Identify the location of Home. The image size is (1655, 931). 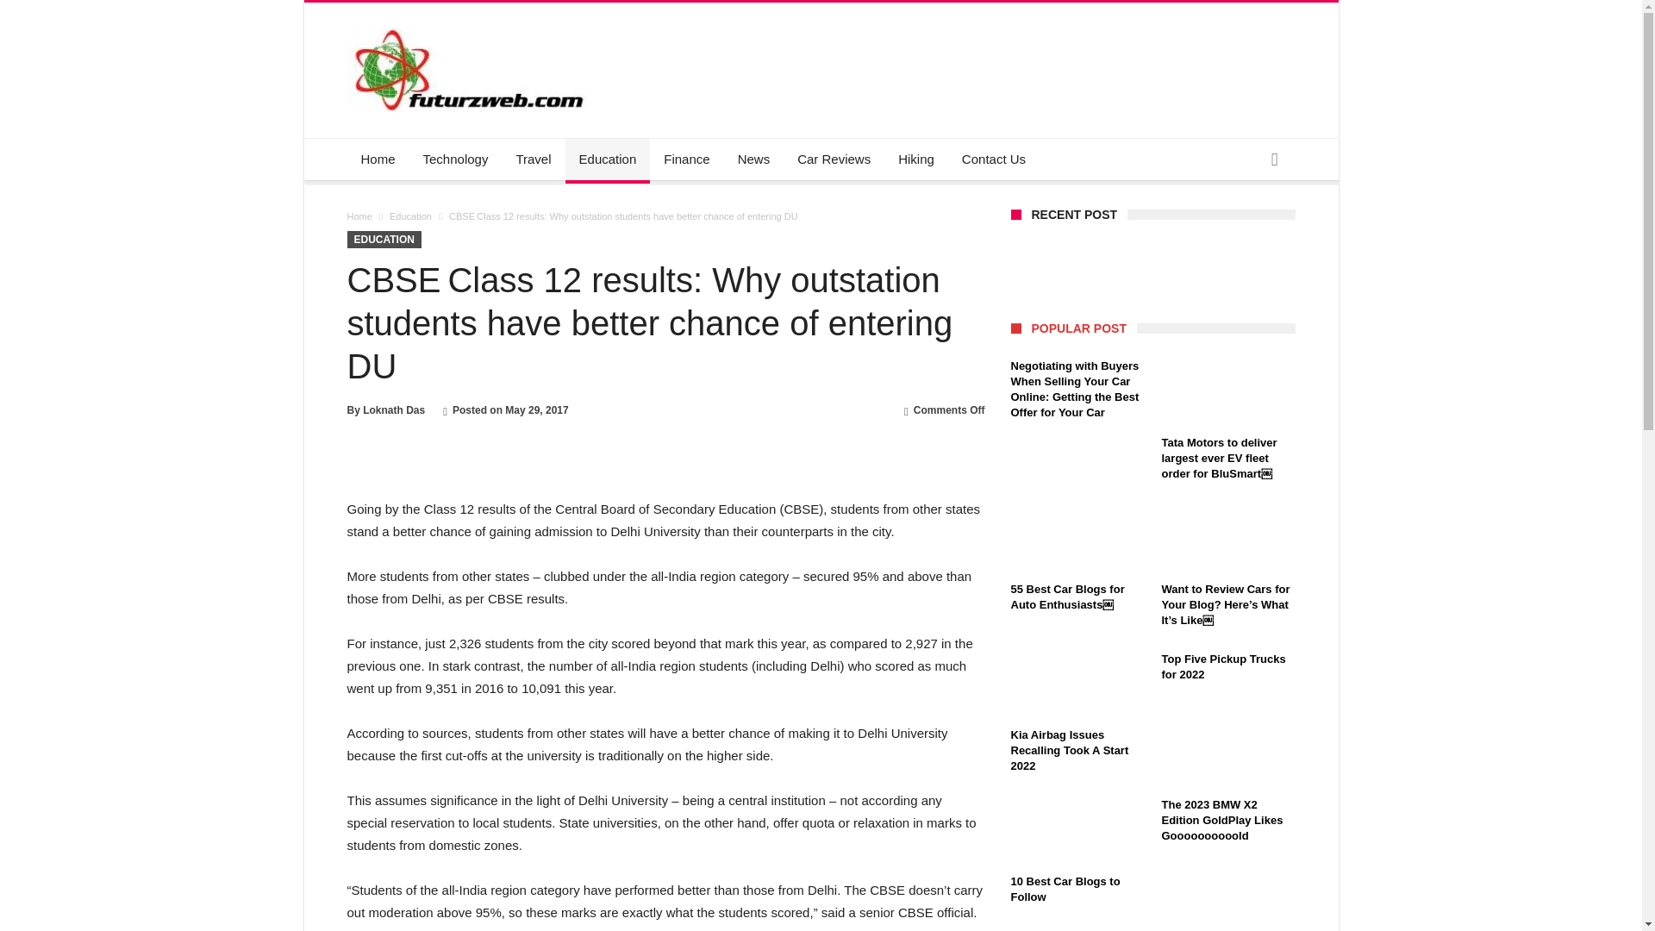
(359, 216).